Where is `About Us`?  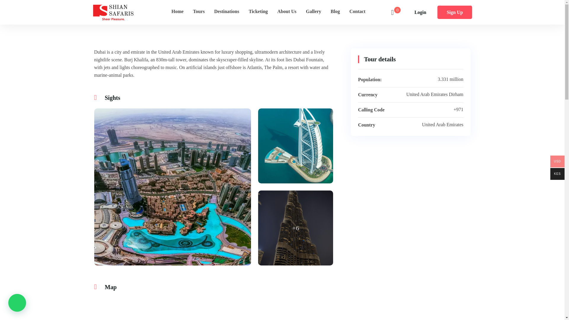 About Us is located at coordinates (287, 11).